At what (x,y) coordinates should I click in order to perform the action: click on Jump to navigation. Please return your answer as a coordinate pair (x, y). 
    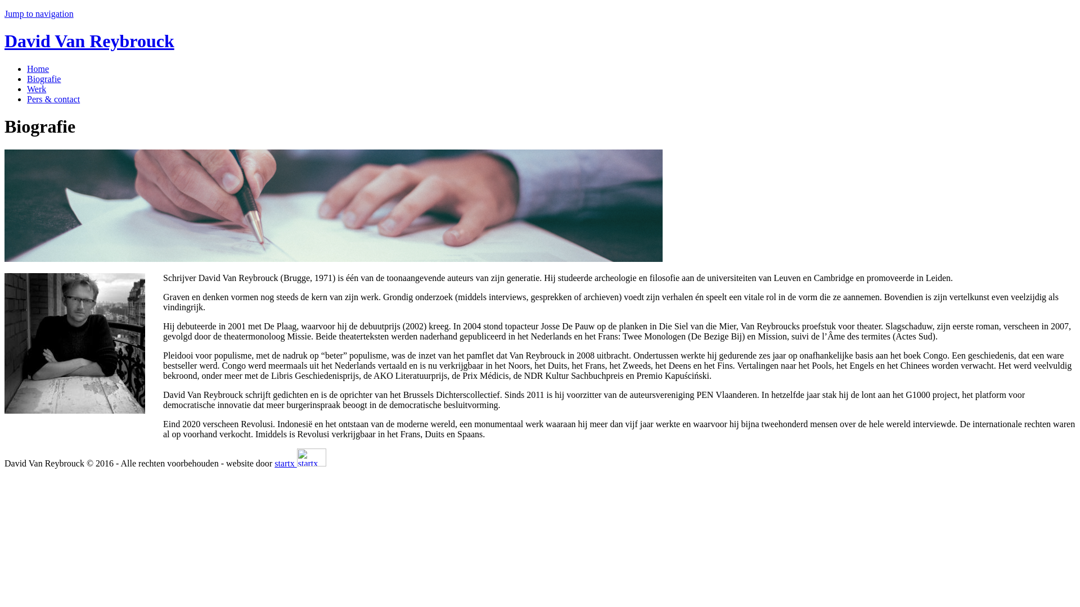
    Looking at the image, I should click on (39, 13).